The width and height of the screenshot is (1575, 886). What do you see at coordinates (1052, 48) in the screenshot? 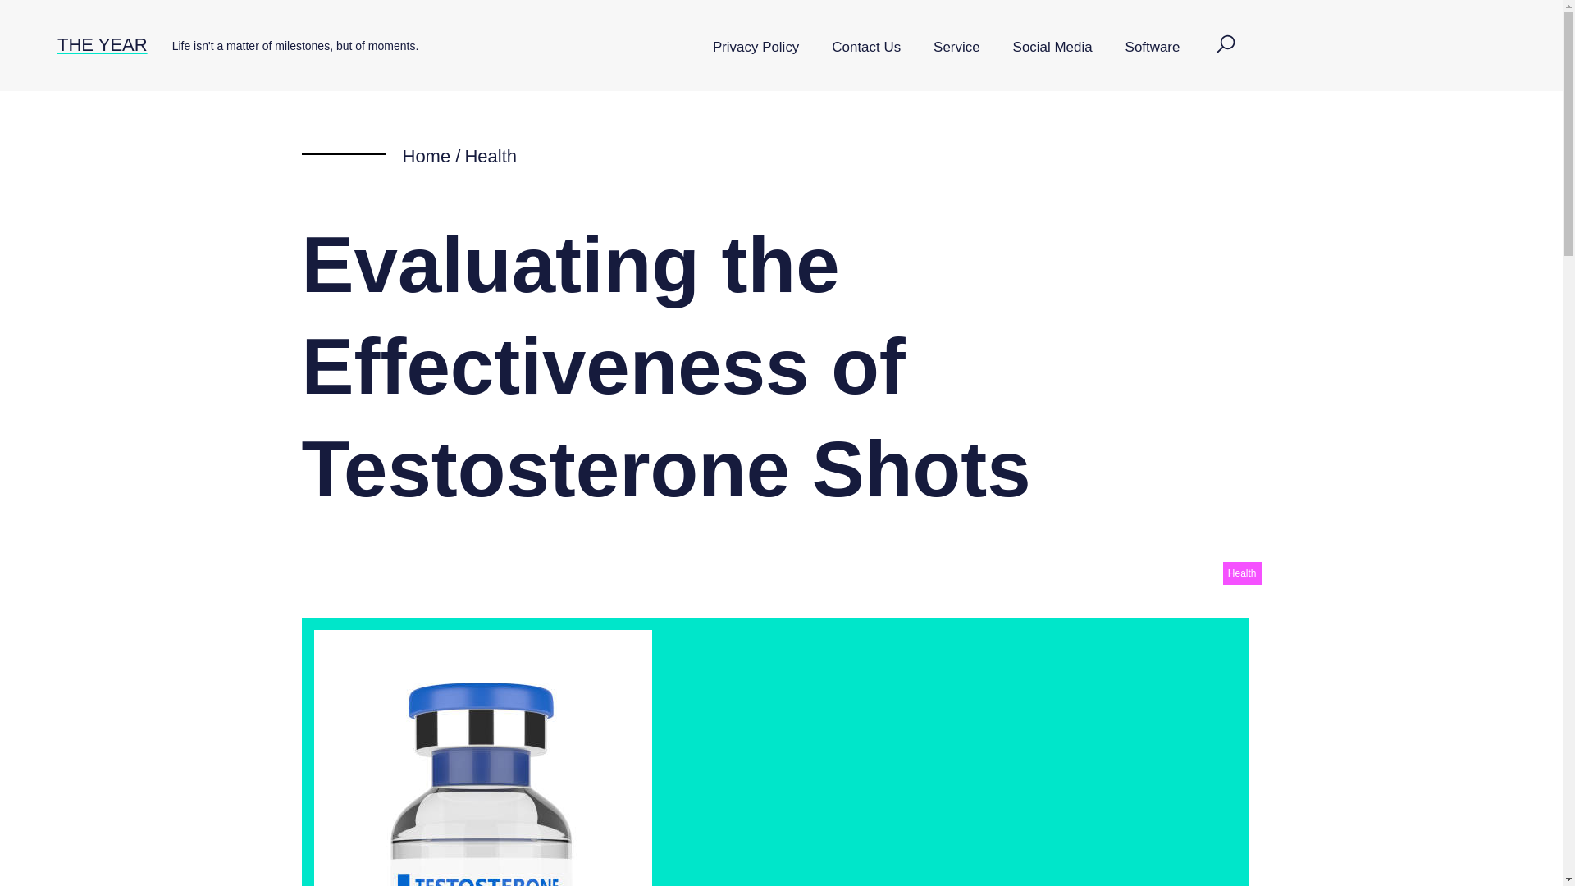
I see `Social Media` at bounding box center [1052, 48].